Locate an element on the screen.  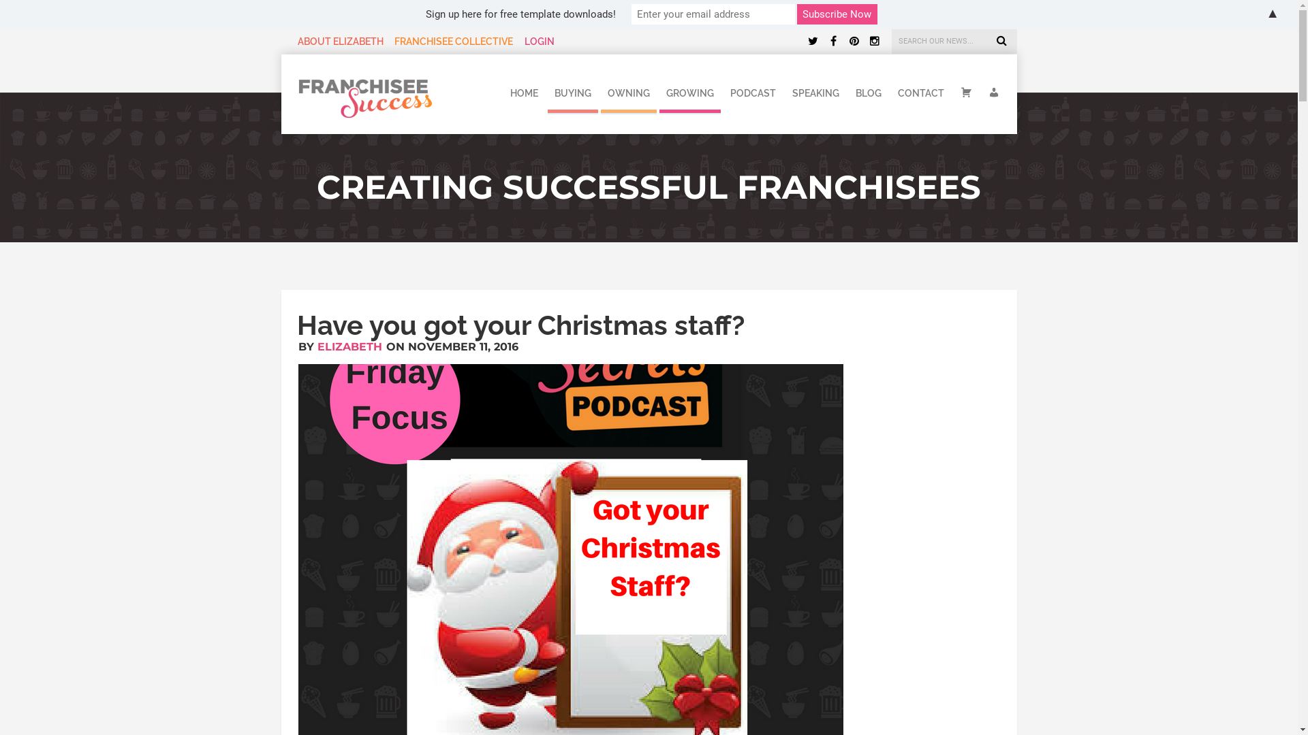
BY ELIZABETH is located at coordinates (341, 347).